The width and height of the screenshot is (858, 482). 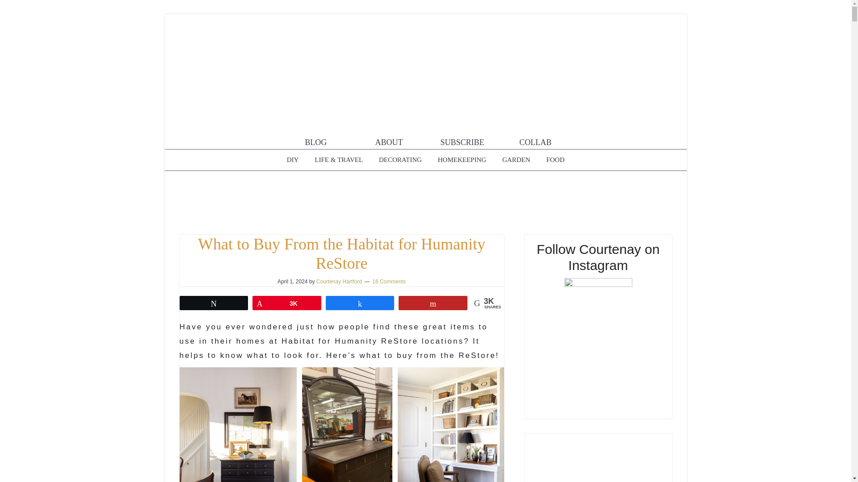 I want to click on COLLAB, so click(x=535, y=140).